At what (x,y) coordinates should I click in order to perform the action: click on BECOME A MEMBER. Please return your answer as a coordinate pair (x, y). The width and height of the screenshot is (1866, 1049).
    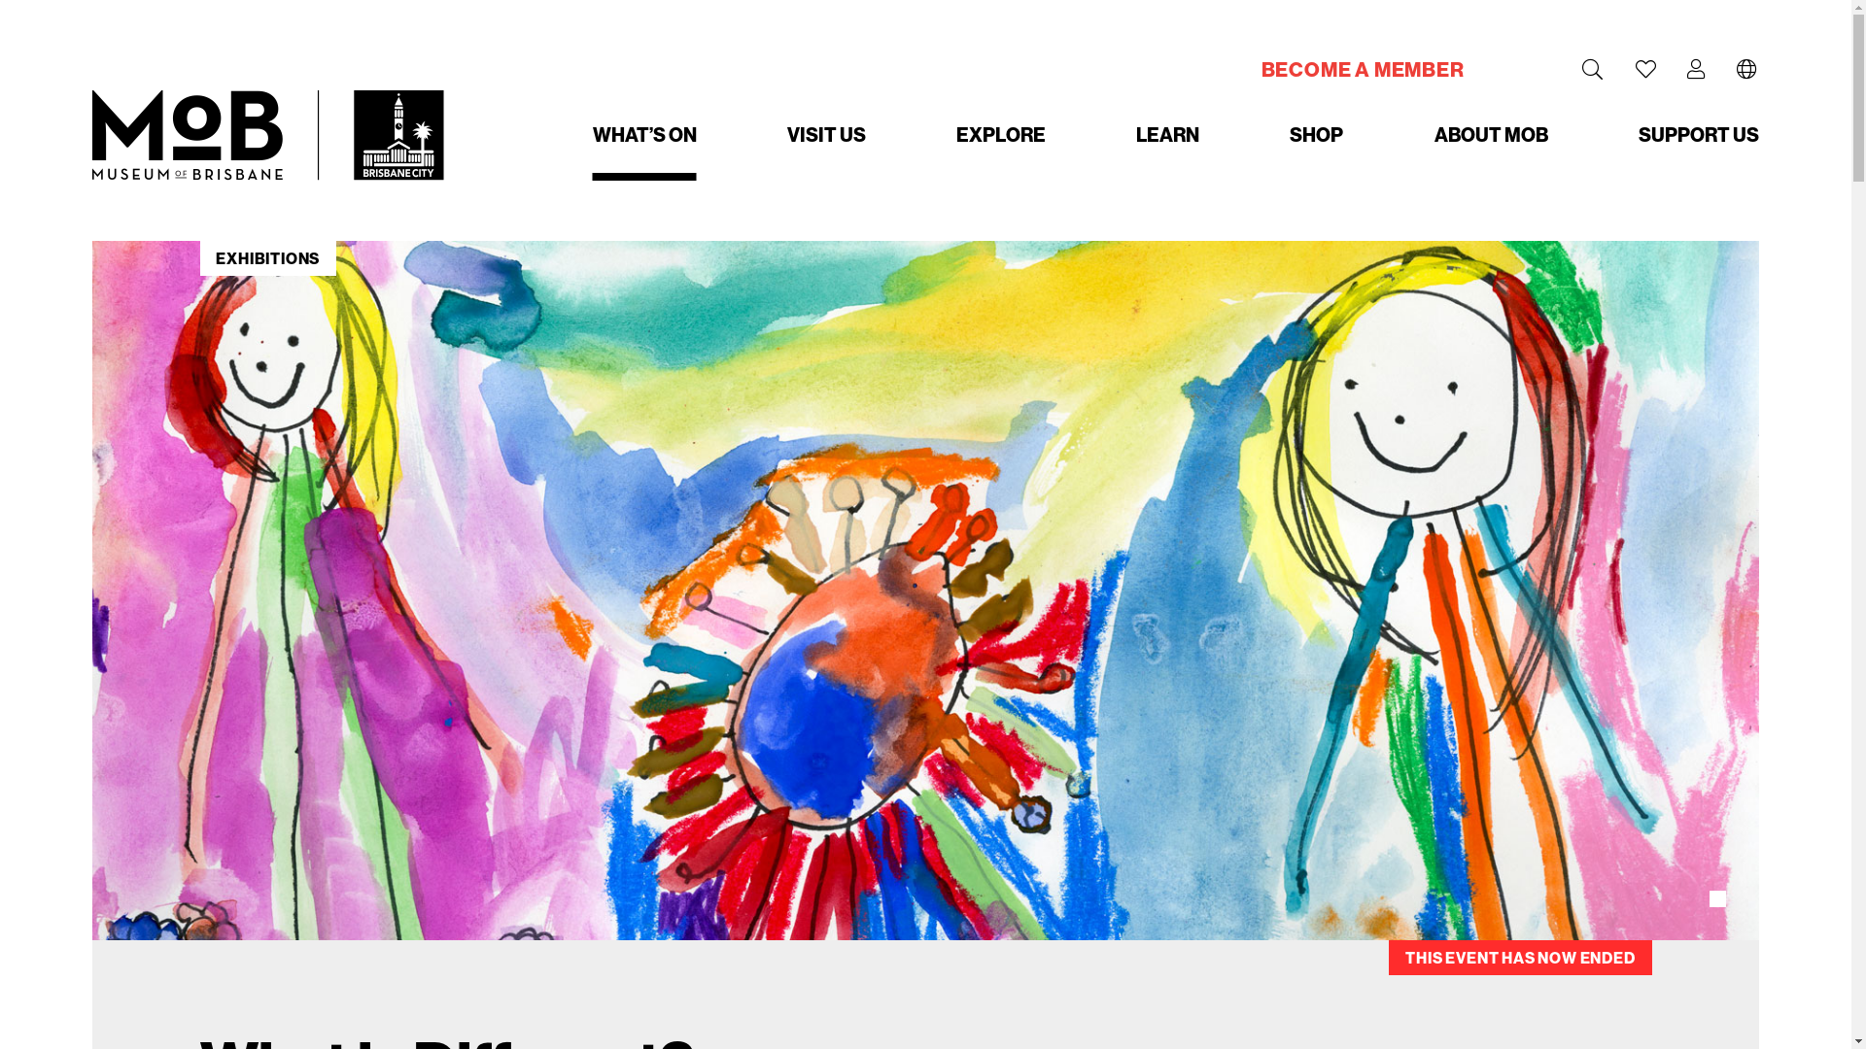
    Looking at the image, I should click on (1363, 70).